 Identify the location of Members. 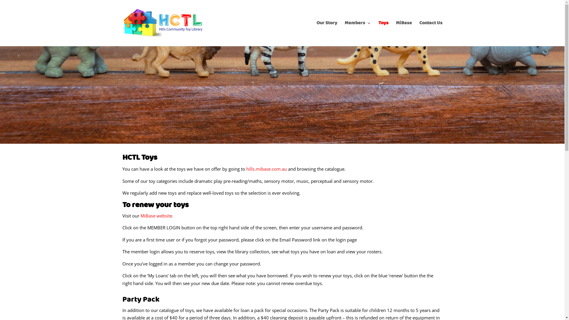
(357, 33).